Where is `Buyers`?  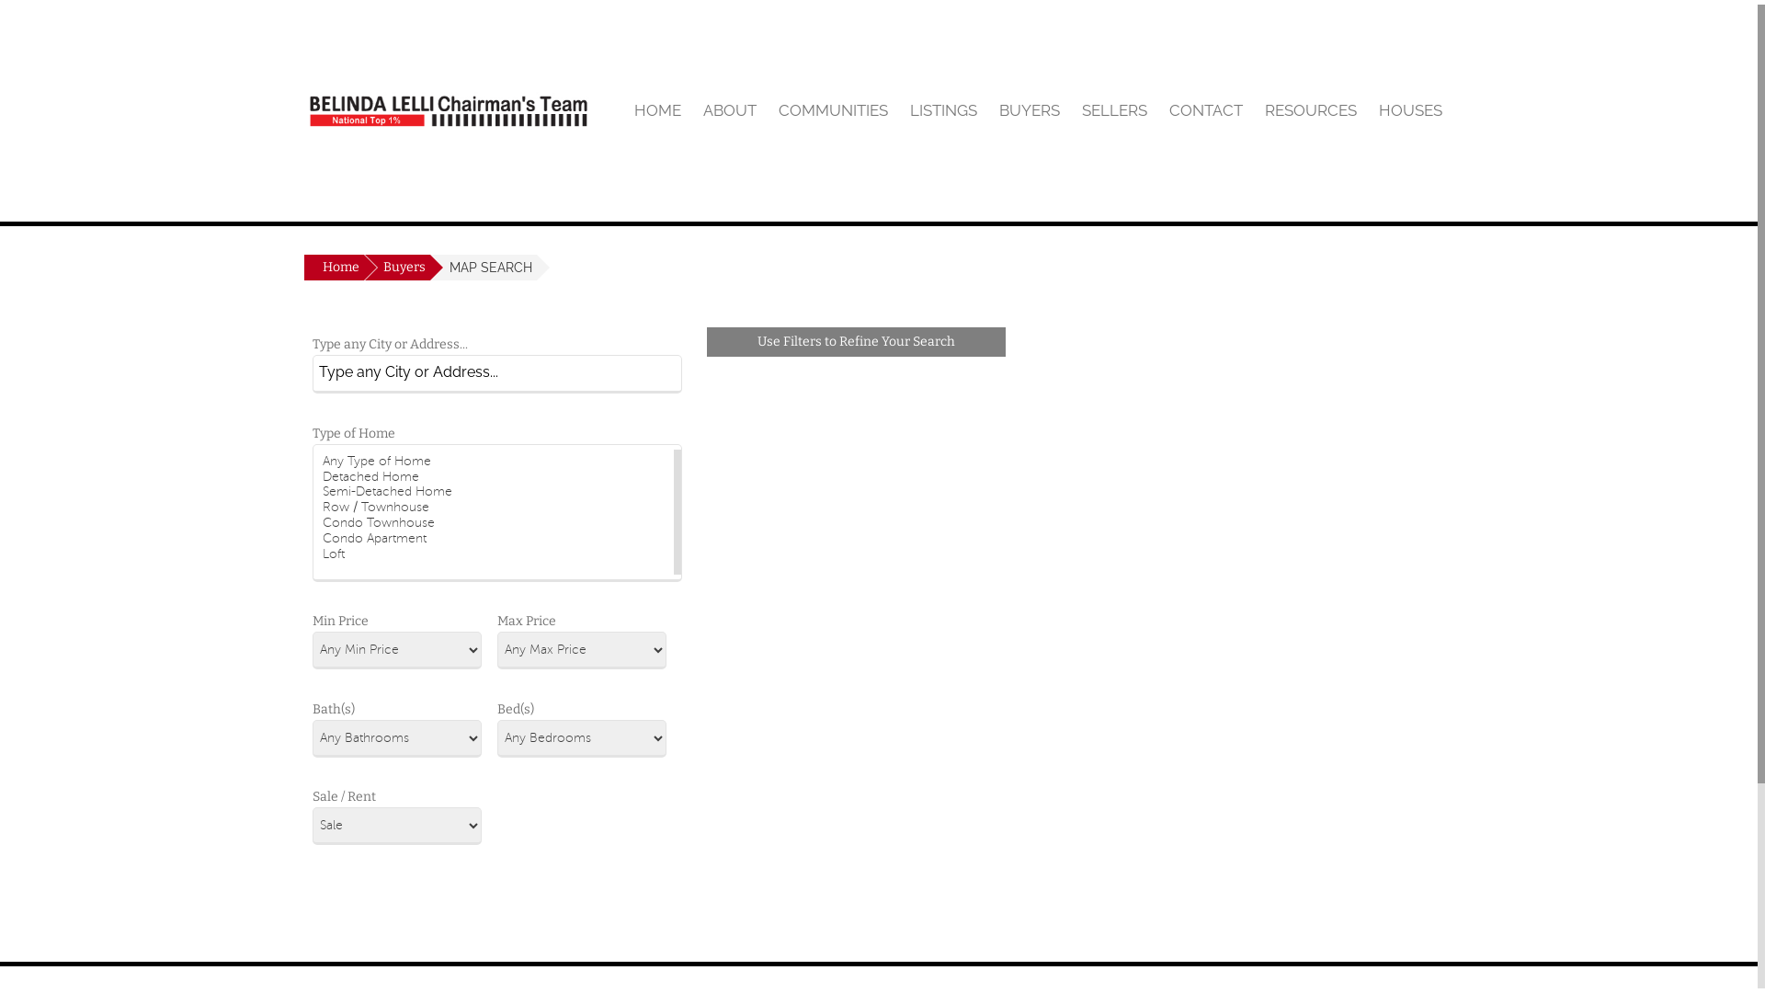
Buyers is located at coordinates (397, 268).